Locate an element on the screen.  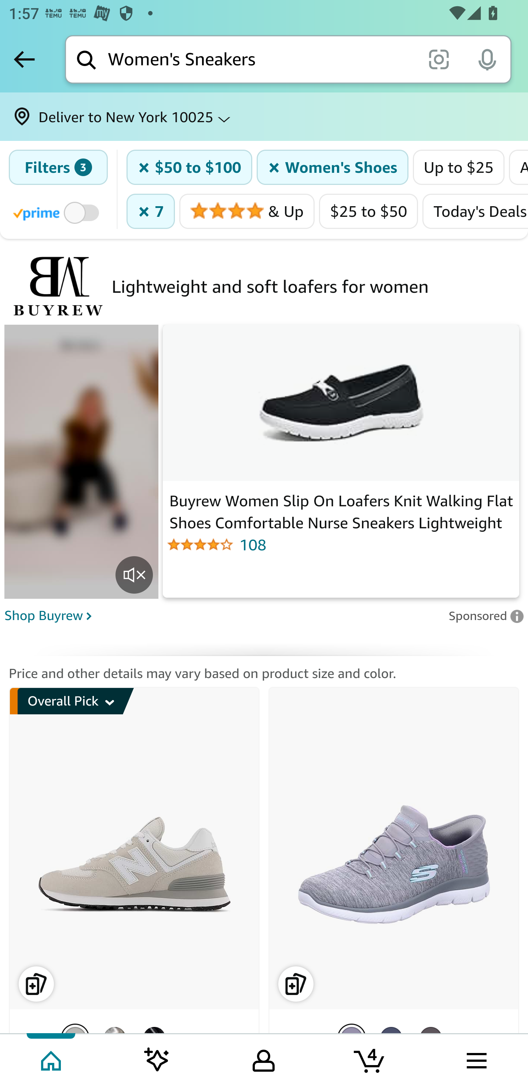
Today's Deals is located at coordinates (475, 211).